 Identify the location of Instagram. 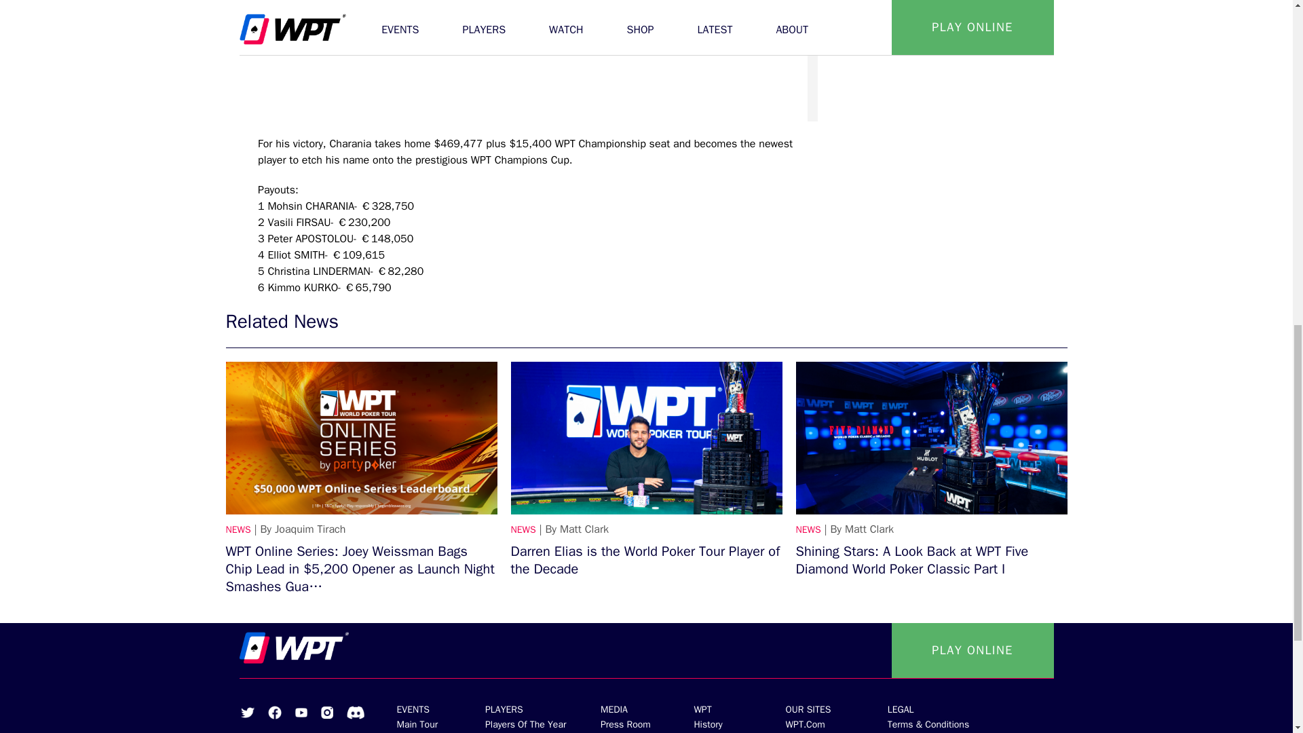
(326, 713).